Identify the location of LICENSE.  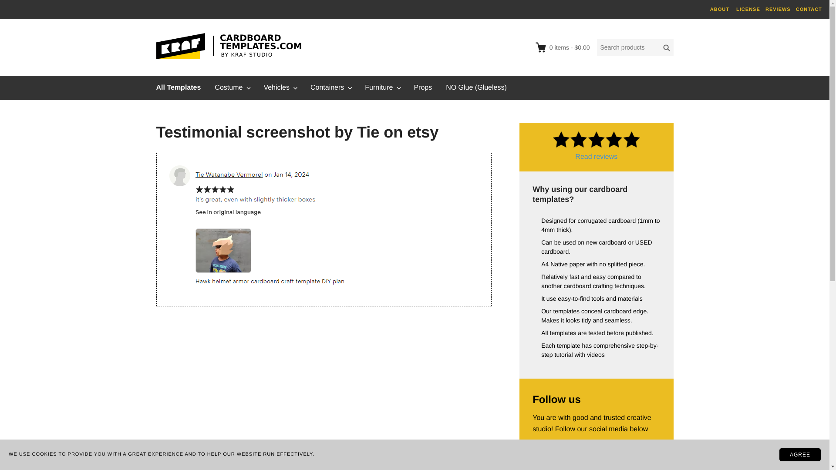
(748, 10).